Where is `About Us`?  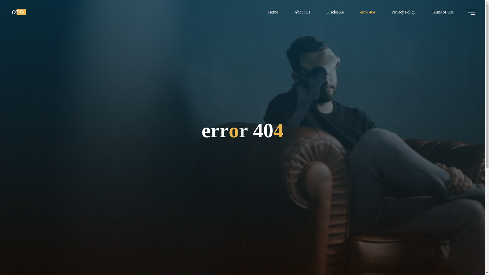
About Us is located at coordinates (302, 12).